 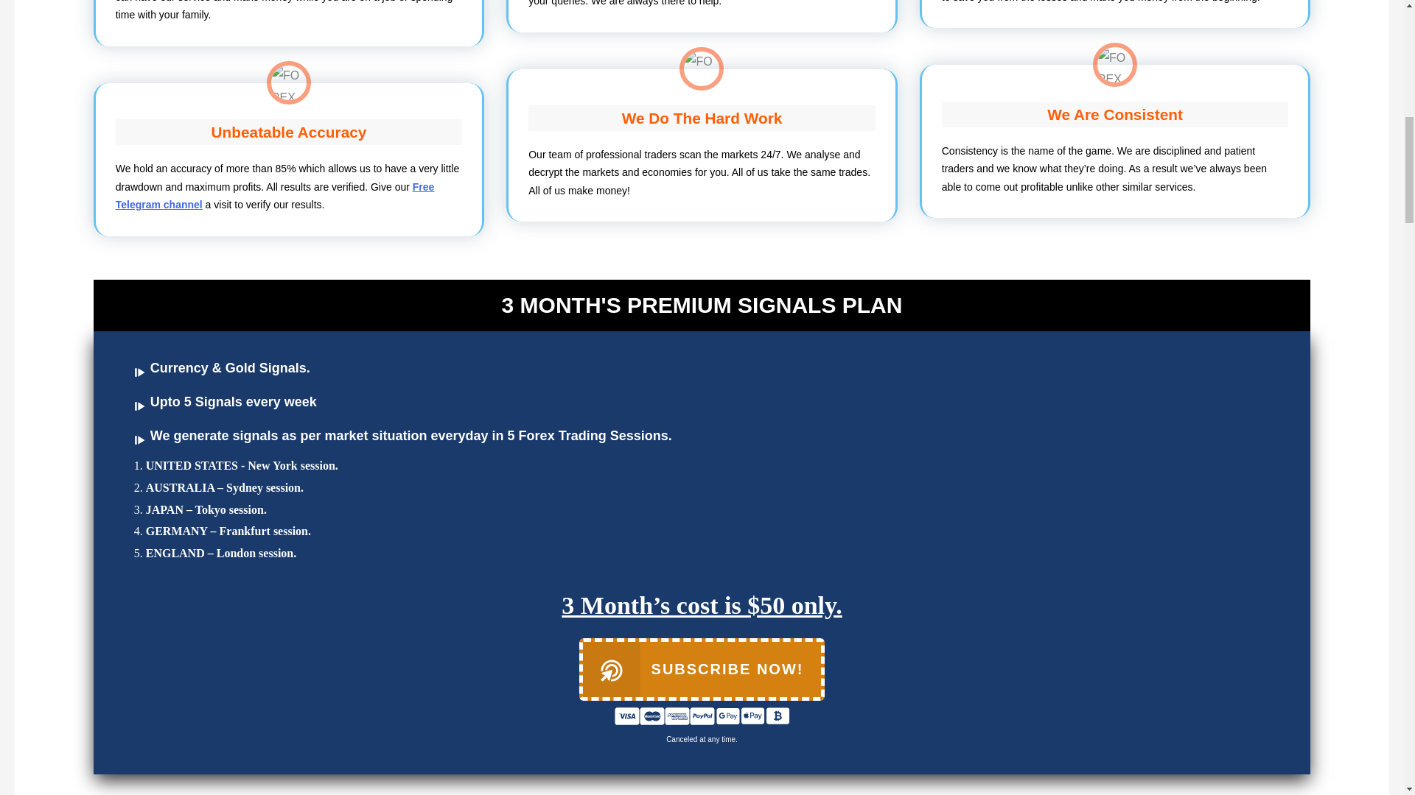 What do you see at coordinates (702, 669) in the screenshot?
I see `SUBSCRIBE NOW!` at bounding box center [702, 669].